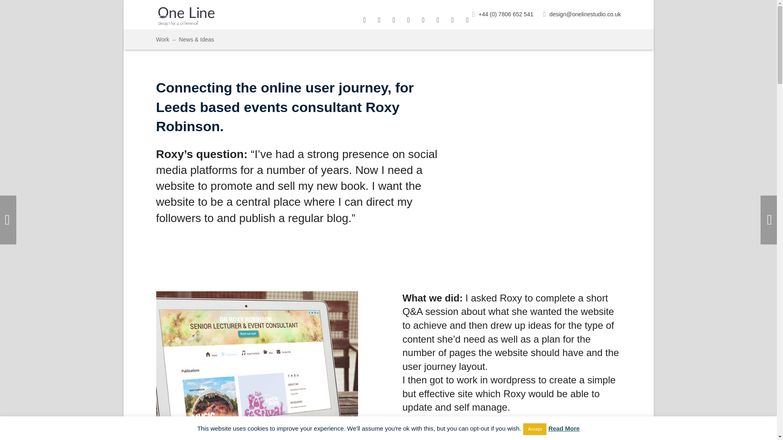 Image resolution: width=783 pixels, height=440 pixels. Describe the element at coordinates (167, 39) in the screenshot. I see `Work` at that location.